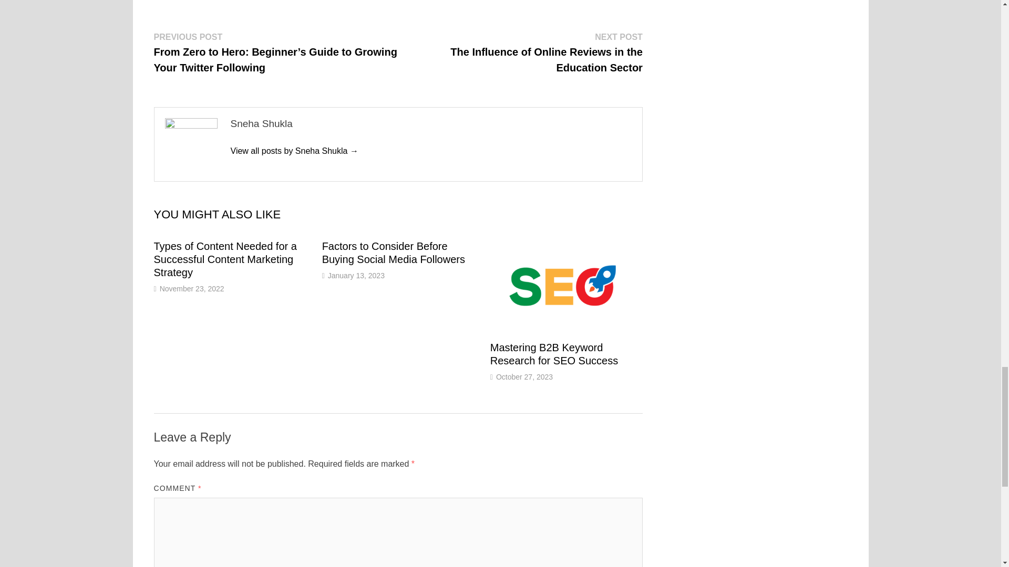 The height and width of the screenshot is (567, 1009). Describe the element at coordinates (294, 150) in the screenshot. I see `Sneha Shukla` at that location.